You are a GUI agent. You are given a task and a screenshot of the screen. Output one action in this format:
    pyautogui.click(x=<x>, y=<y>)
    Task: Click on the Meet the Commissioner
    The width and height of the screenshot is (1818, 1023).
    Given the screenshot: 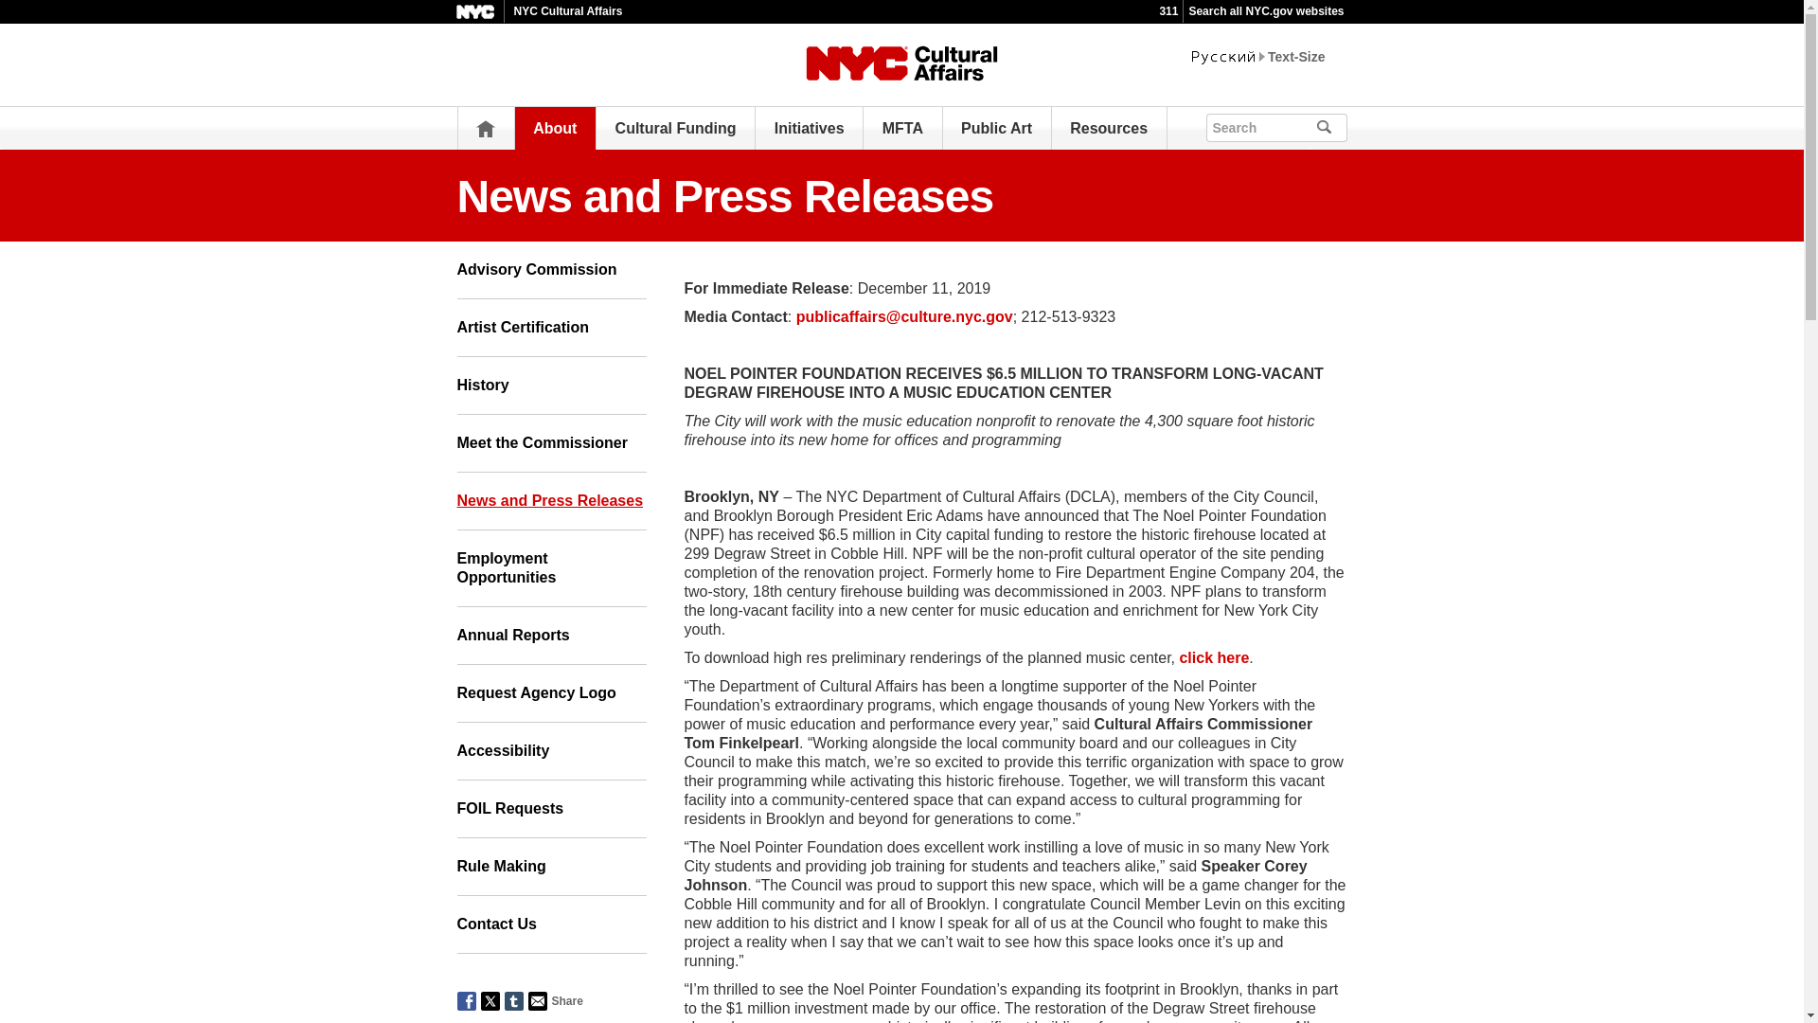 What is the action you would take?
    pyautogui.click(x=550, y=443)
    